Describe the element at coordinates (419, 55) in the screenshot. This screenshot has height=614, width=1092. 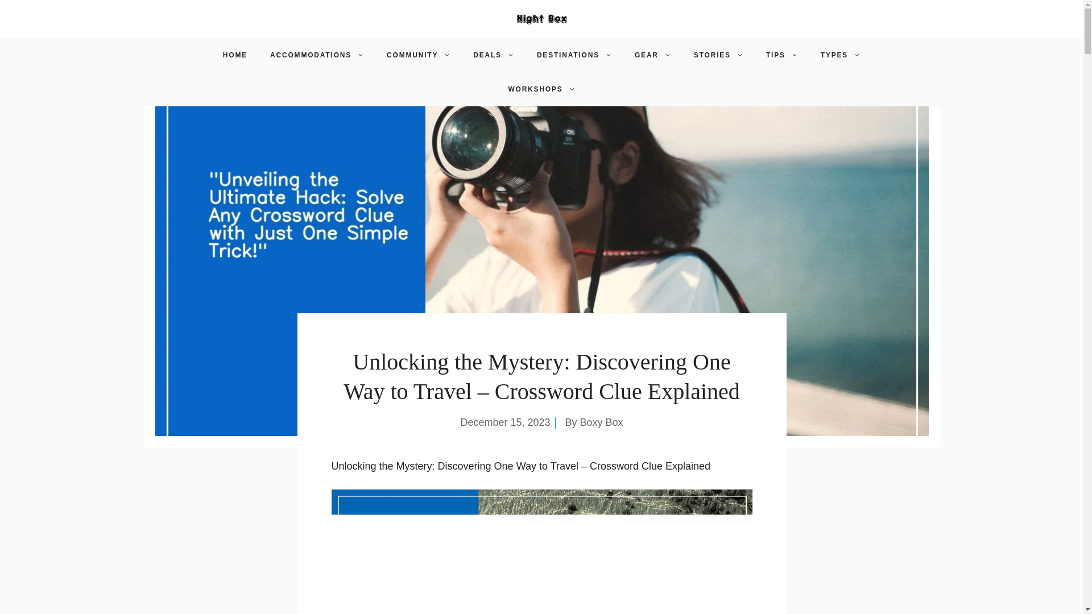
I see `COMMUNITY` at that location.